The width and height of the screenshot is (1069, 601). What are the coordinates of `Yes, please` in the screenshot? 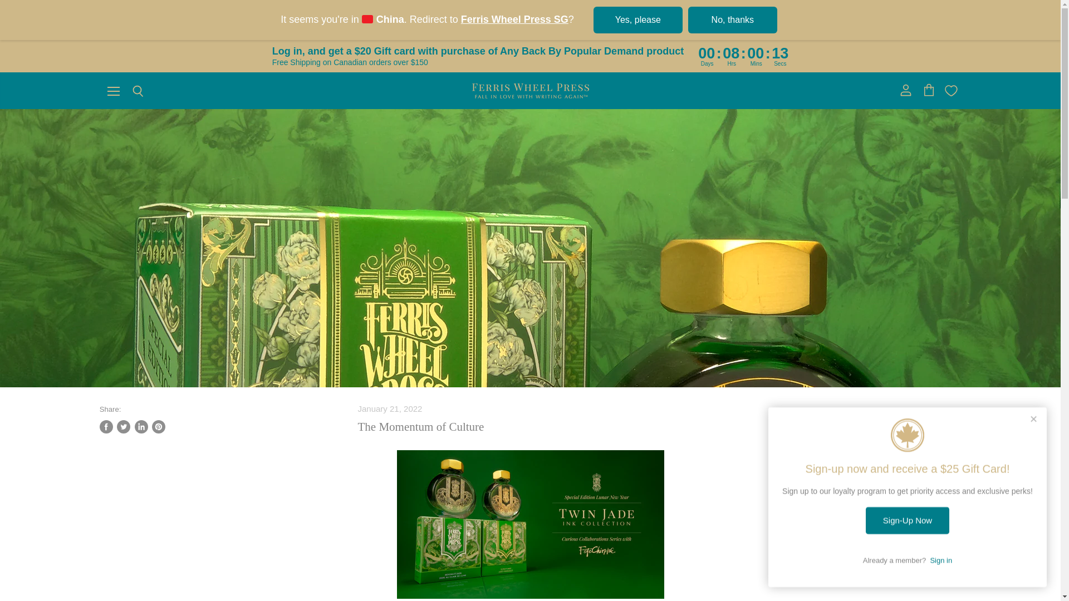 It's located at (638, 20).